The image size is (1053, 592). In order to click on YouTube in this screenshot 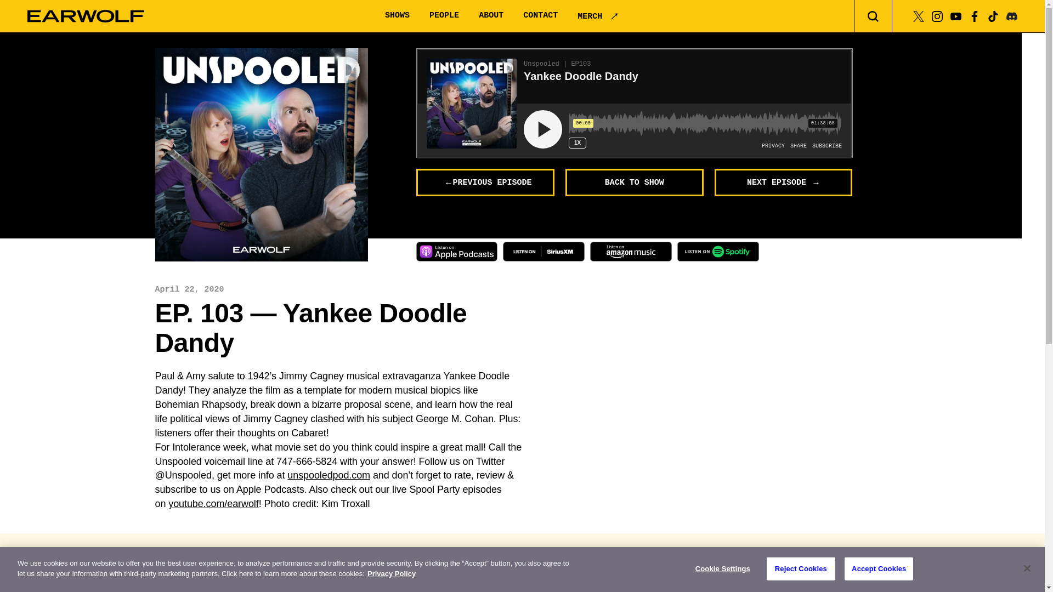, I will do `click(955, 15)`.